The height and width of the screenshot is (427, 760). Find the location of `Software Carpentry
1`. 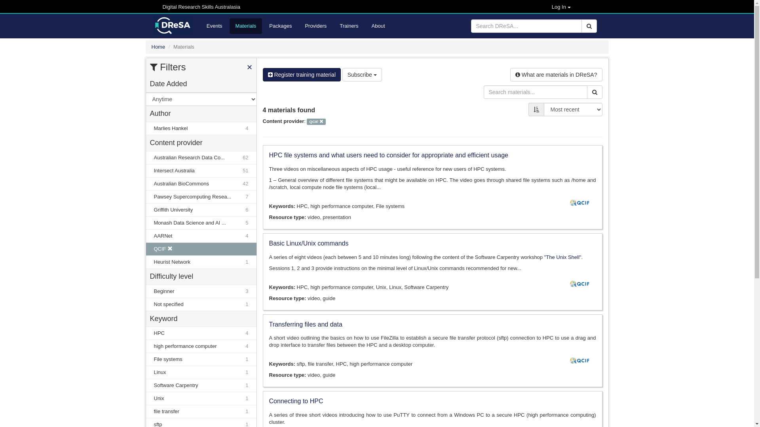

Software Carpentry
1 is located at coordinates (201, 385).